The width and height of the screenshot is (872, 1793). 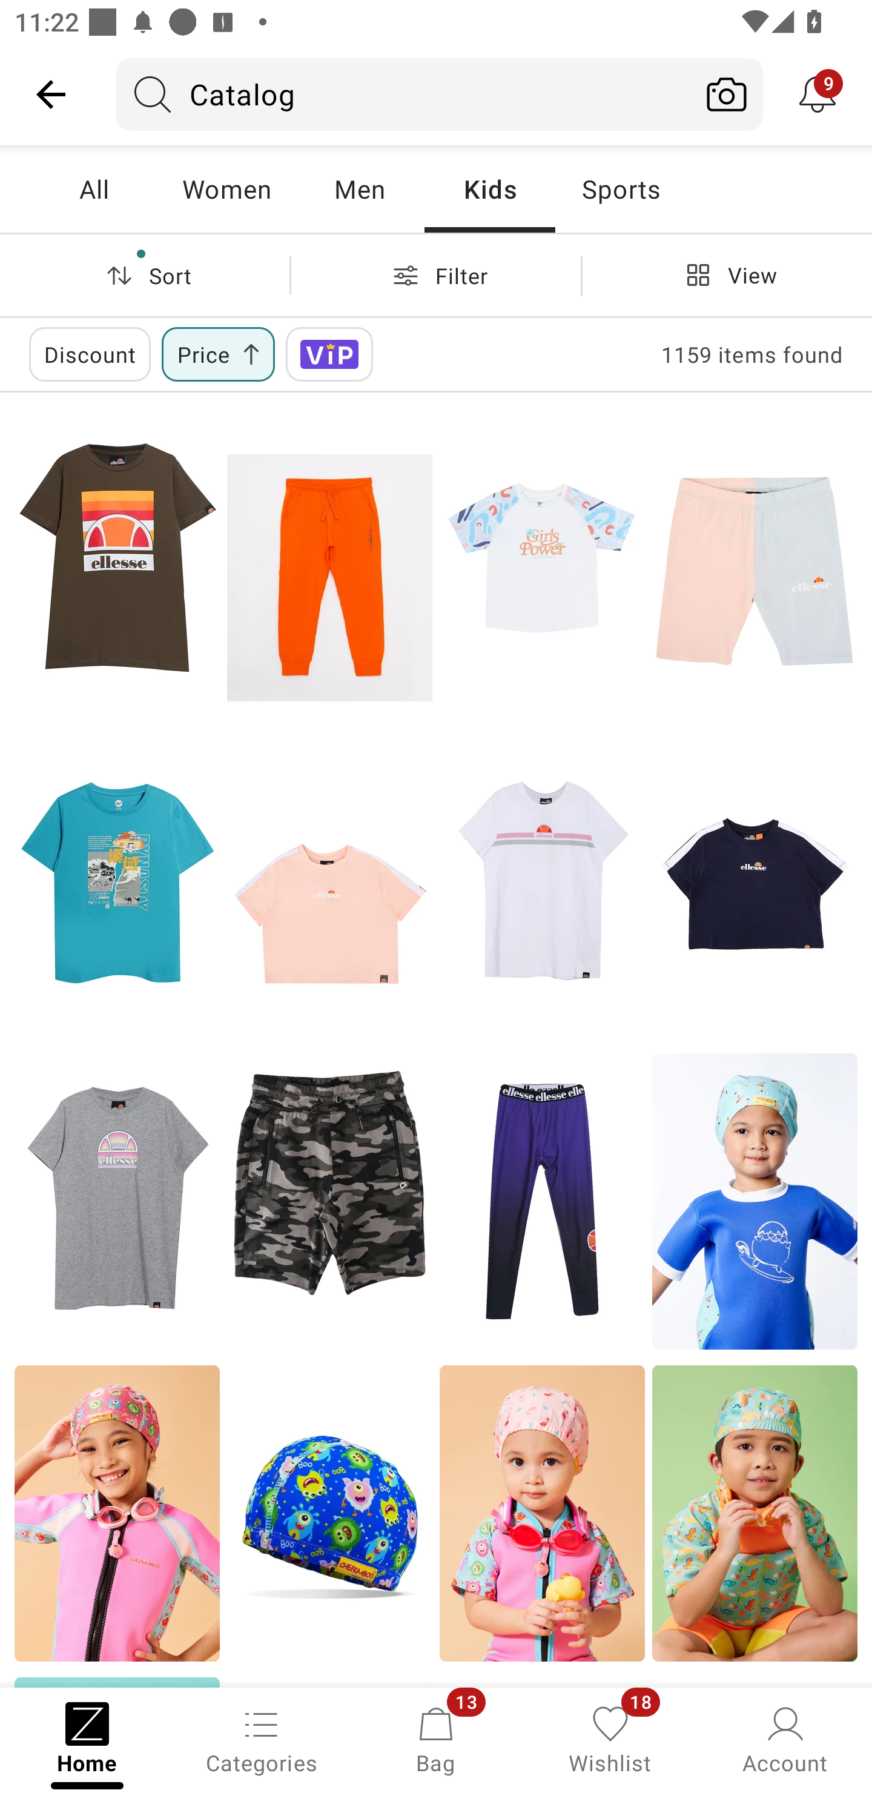 What do you see at coordinates (218, 354) in the screenshot?
I see `Price` at bounding box center [218, 354].